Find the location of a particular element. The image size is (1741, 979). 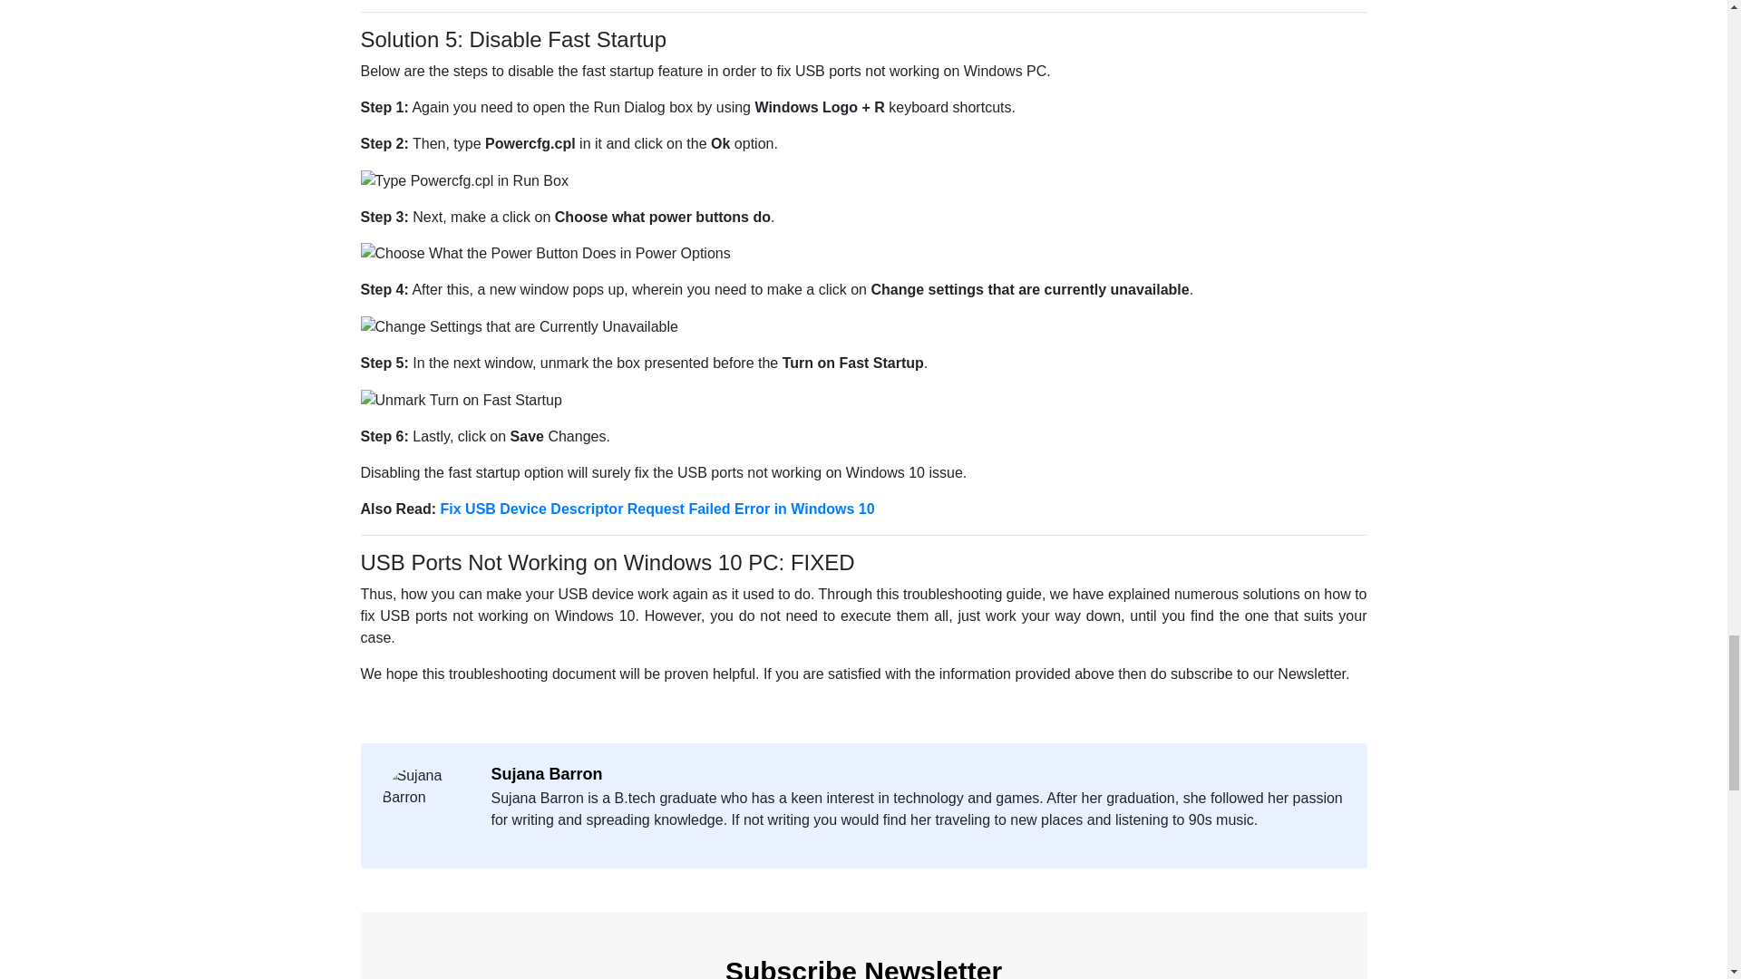

Sujana Barron is located at coordinates (922, 774).